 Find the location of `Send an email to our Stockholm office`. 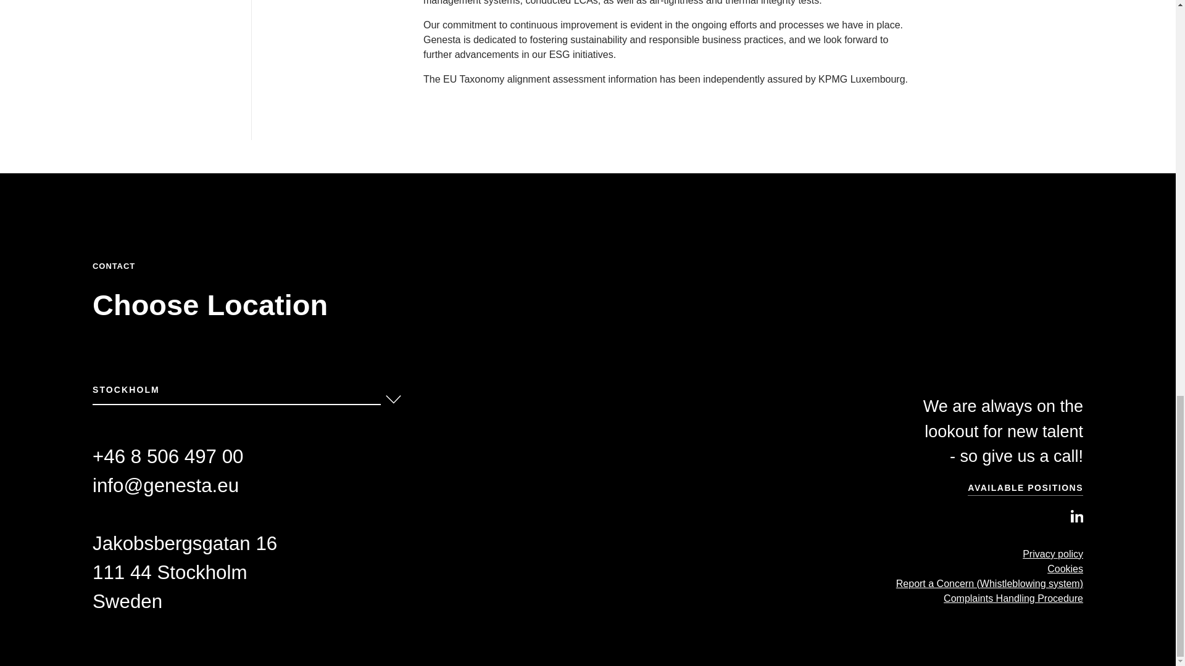

Send an email to our Stockholm office is located at coordinates (165, 485).